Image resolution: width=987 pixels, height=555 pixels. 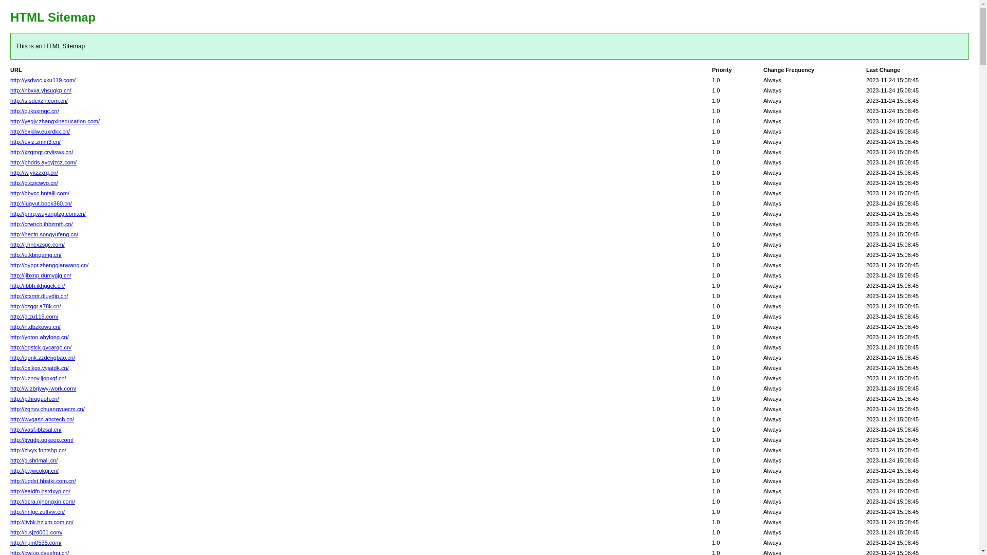 I want to click on http://e.kbpqamg.cn/, so click(x=36, y=255).